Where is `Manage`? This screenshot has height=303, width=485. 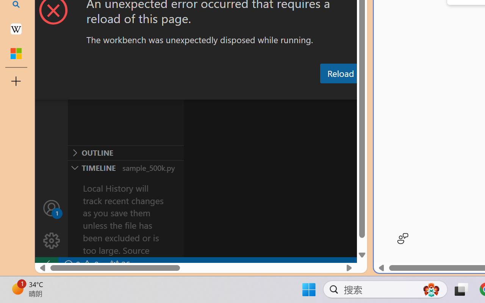
Manage is located at coordinates (52, 224).